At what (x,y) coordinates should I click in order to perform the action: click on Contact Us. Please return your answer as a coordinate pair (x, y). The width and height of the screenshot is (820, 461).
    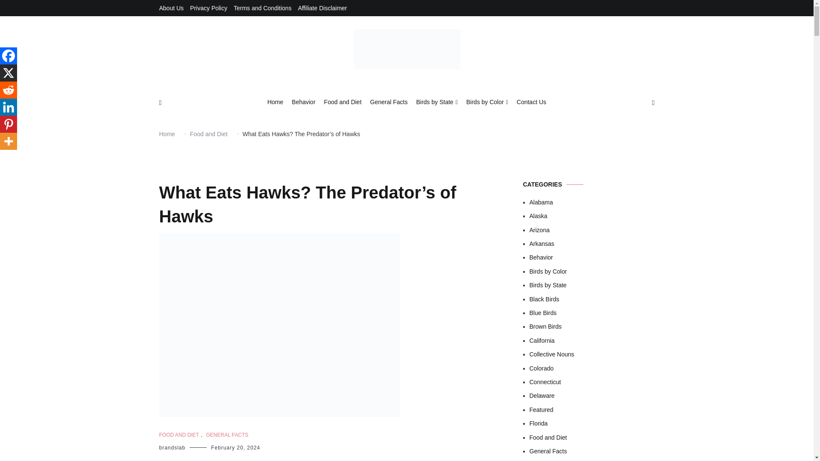
    Looking at the image, I should click on (531, 102).